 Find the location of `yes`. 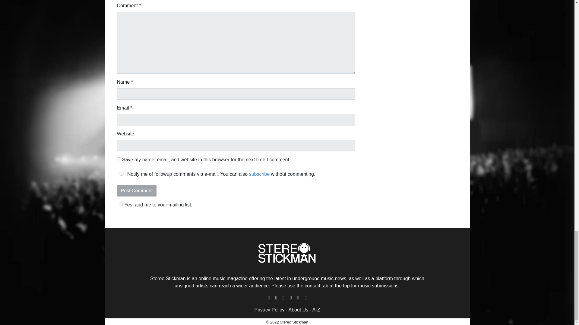

yes is located at coordinates (121, 174).